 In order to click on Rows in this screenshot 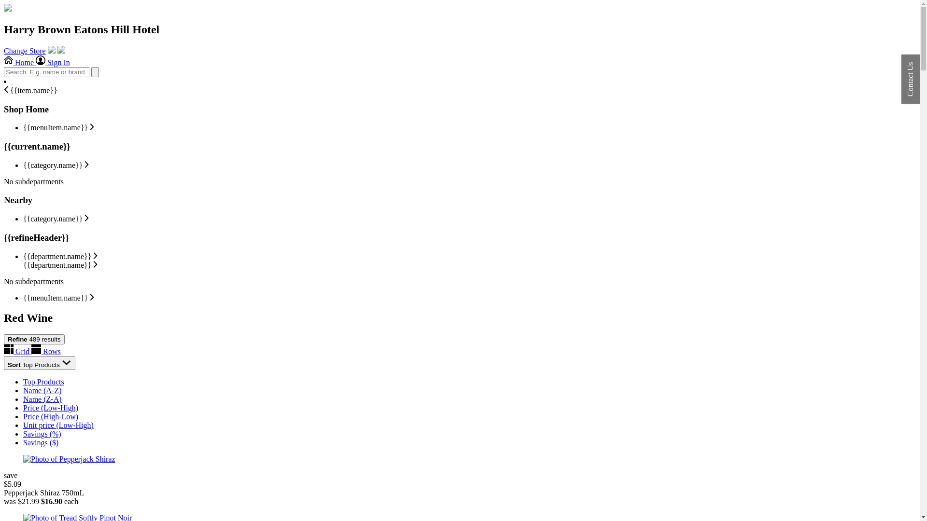, I will do `click(46, 351)`.